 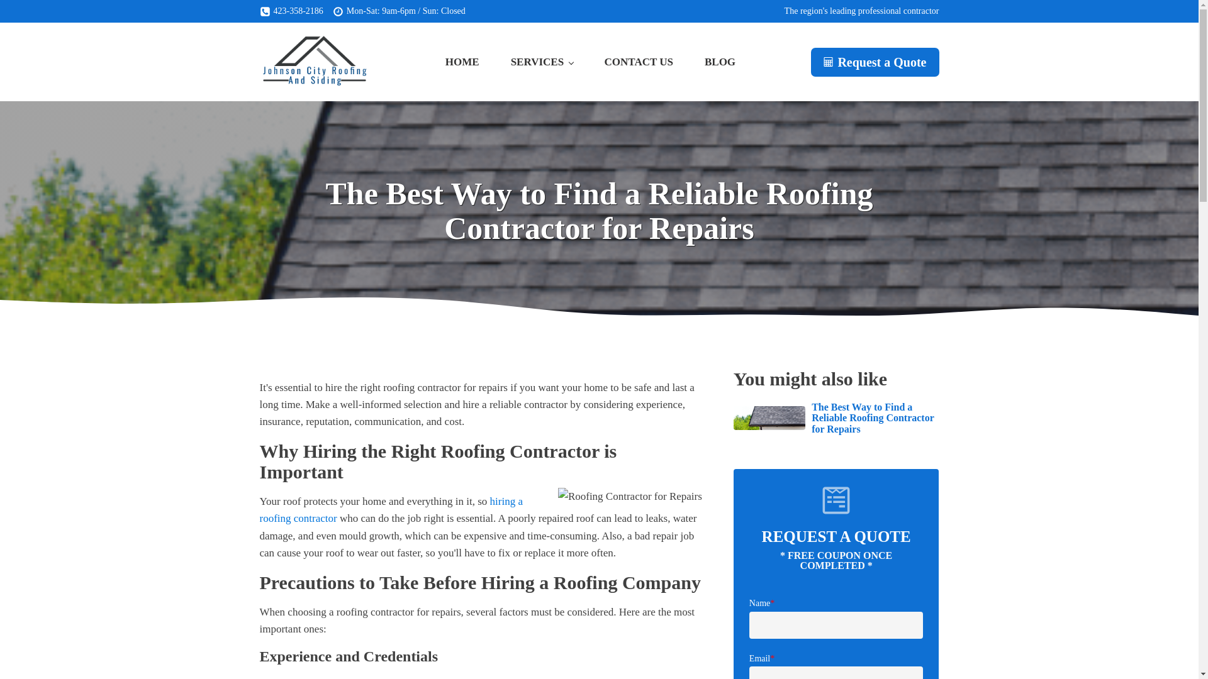 What do you see at coordinates (462, 62) in the screenshot?
I see `HOME` at bounding box center [462, 62].